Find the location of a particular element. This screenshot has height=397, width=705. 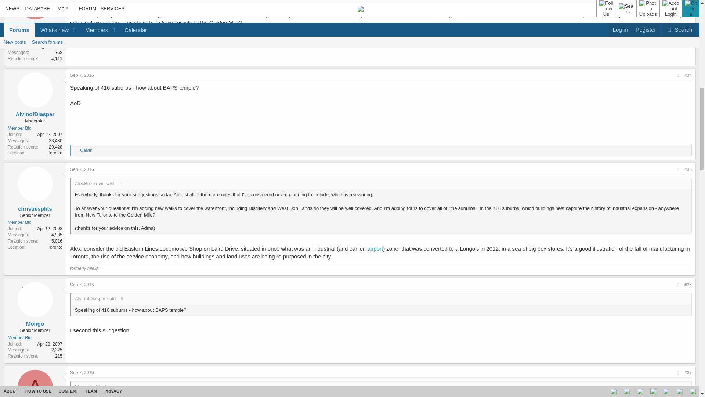

Like is located at coordinates (76, 150).